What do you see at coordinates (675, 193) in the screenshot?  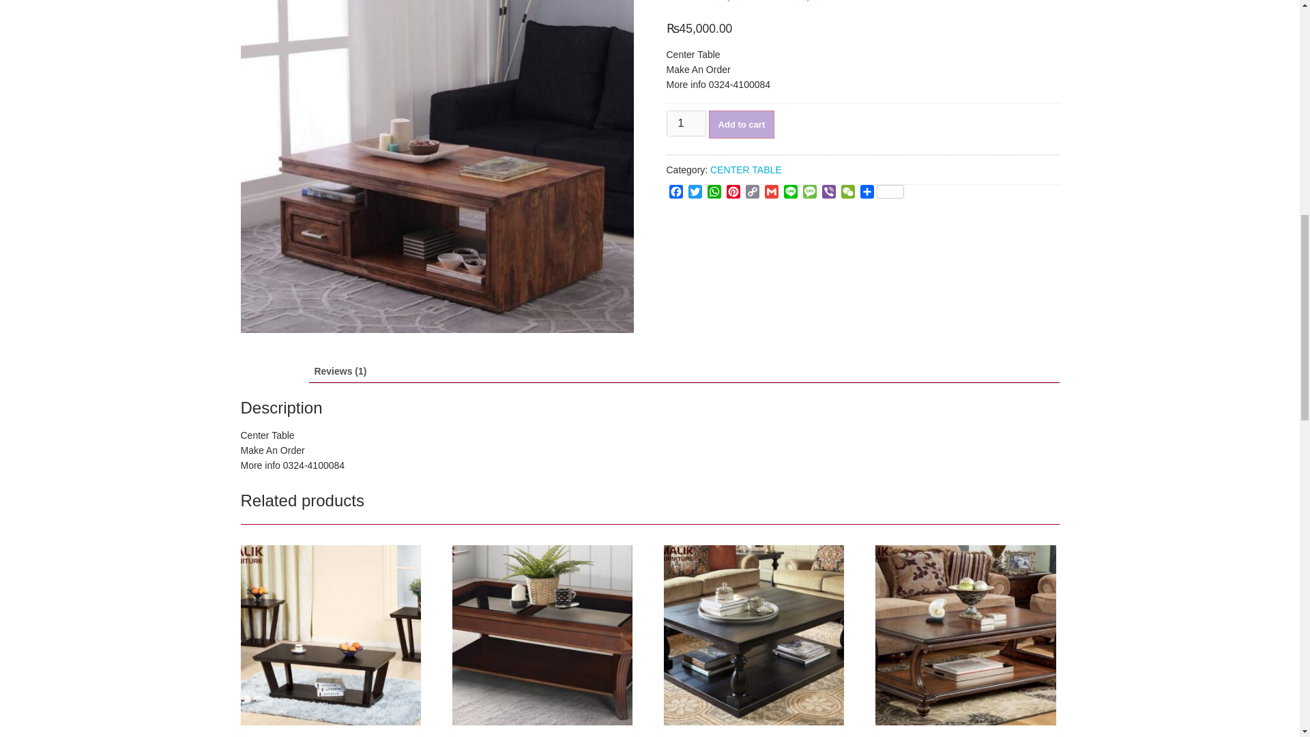 I see `Facebook` at bounding box center [675, 193].